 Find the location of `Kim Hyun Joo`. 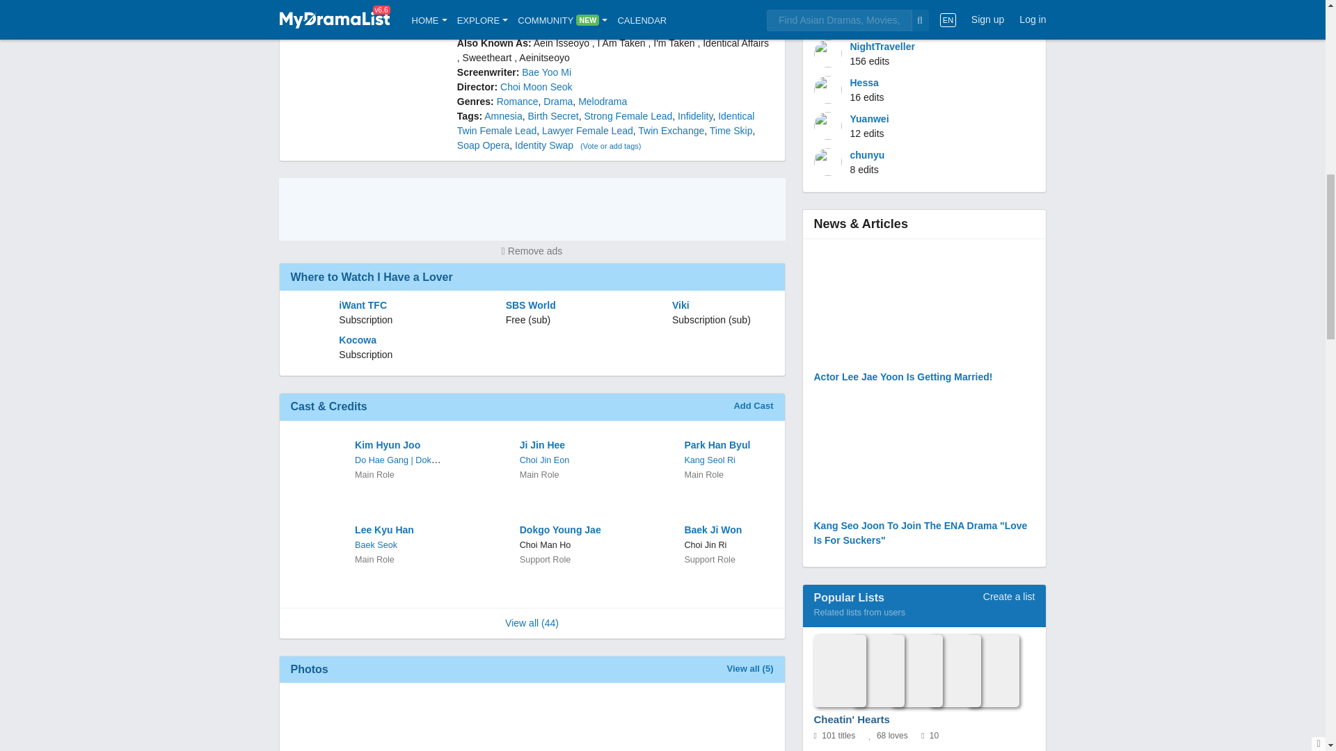

Kim Hyun Joo is located at coordinates (398, 445).